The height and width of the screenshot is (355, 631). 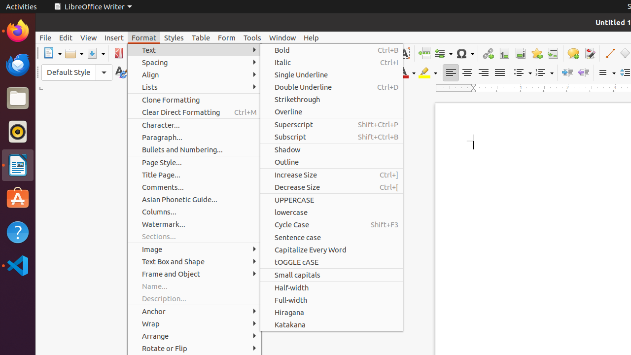 I want to click on Tools, so click(x=252, y=37).